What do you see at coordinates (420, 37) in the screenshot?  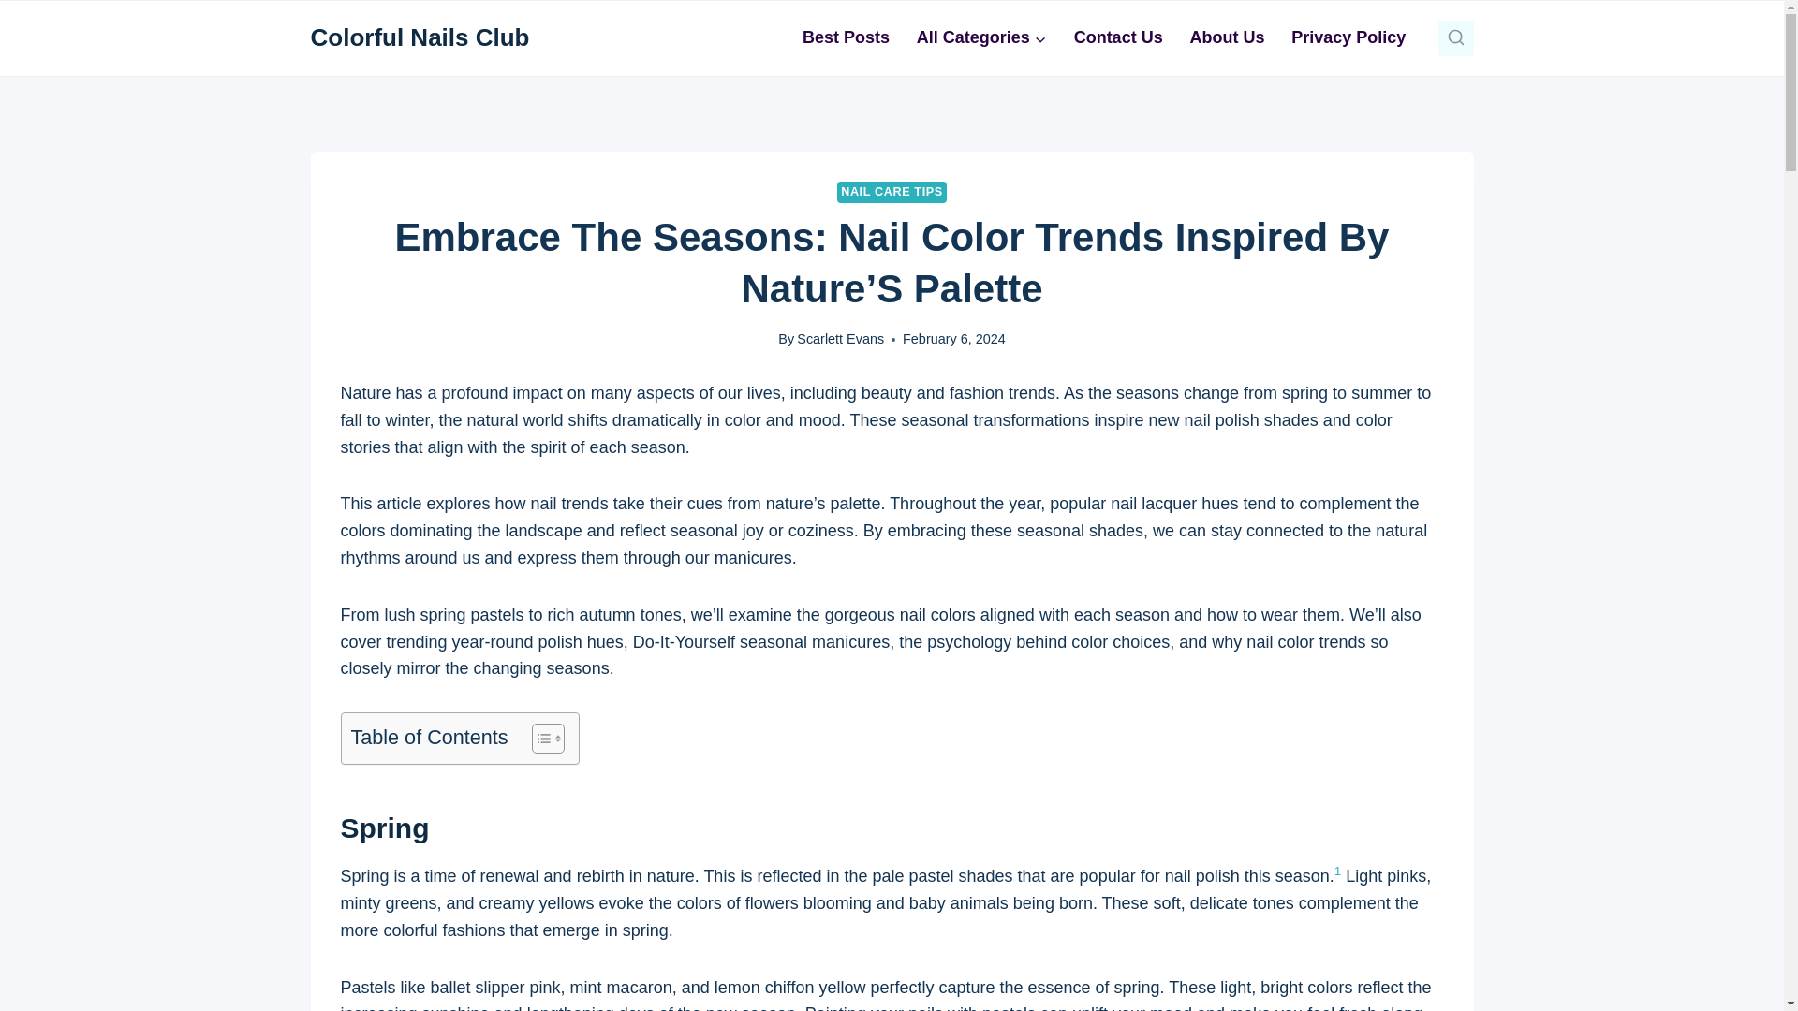 I see `Colorful Nails Club` at bounding box center [420, 37].